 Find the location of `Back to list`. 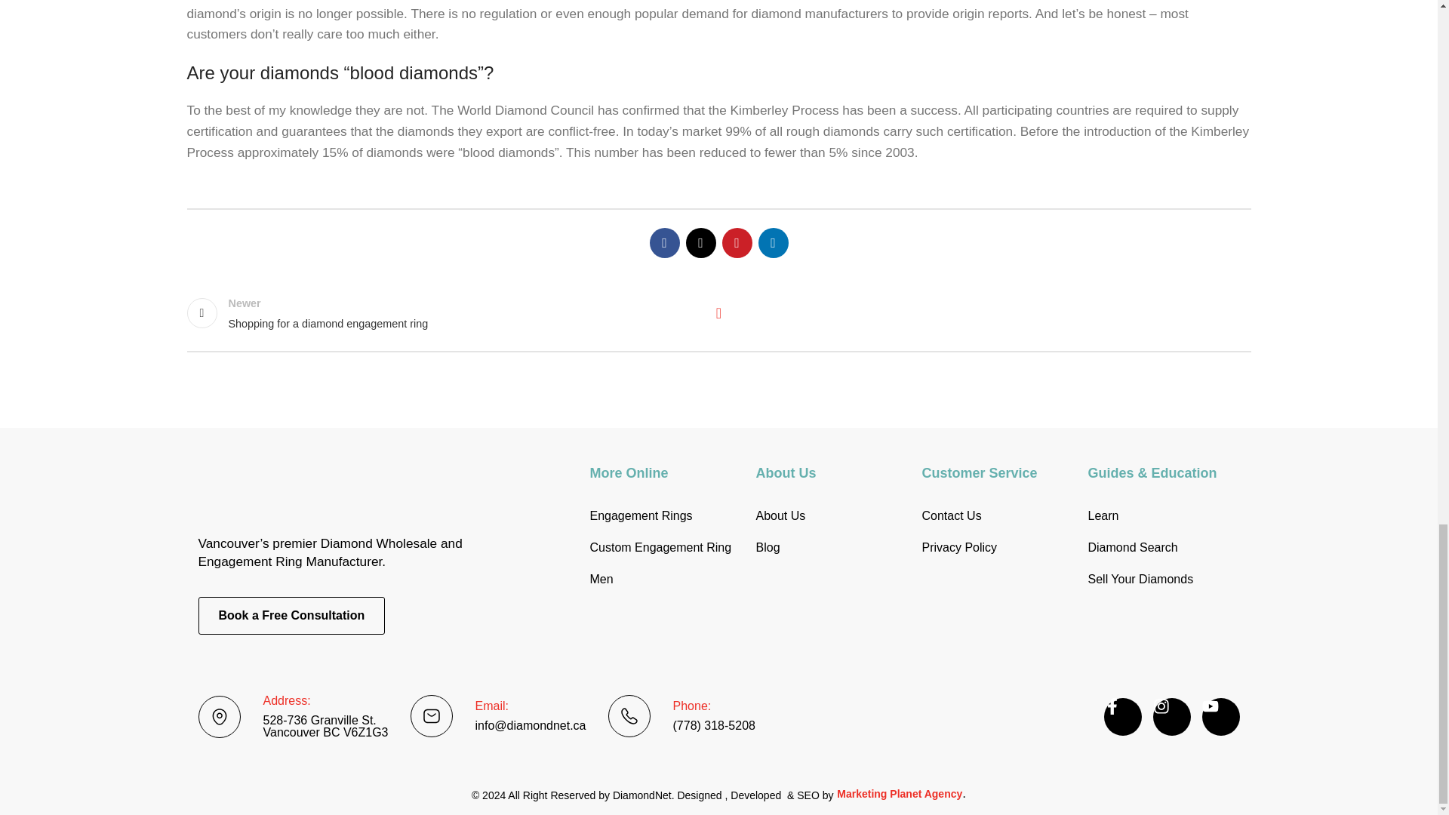

Back to list is located at coordinates (718, 313).